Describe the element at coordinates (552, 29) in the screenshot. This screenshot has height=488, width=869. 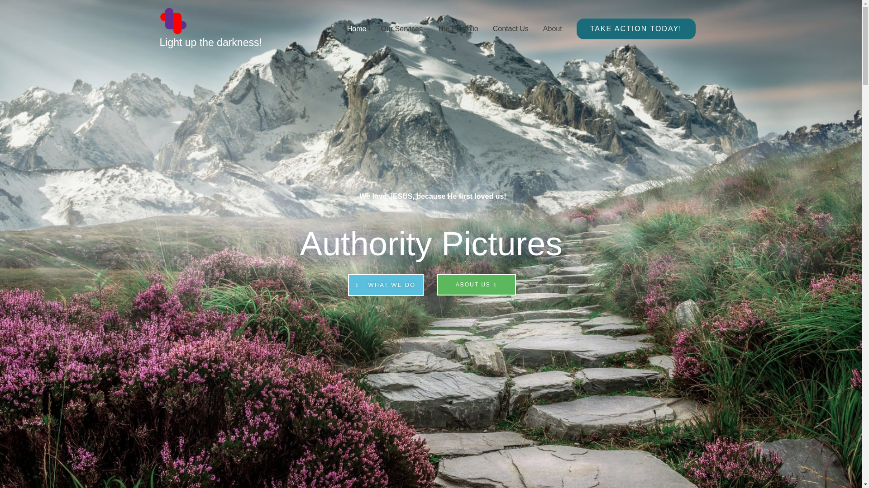
I see `About` at that location.